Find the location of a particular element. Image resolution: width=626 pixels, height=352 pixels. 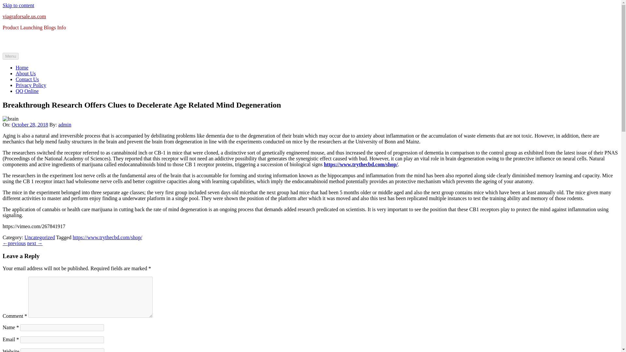

admin is located at coordinates (65, 125).